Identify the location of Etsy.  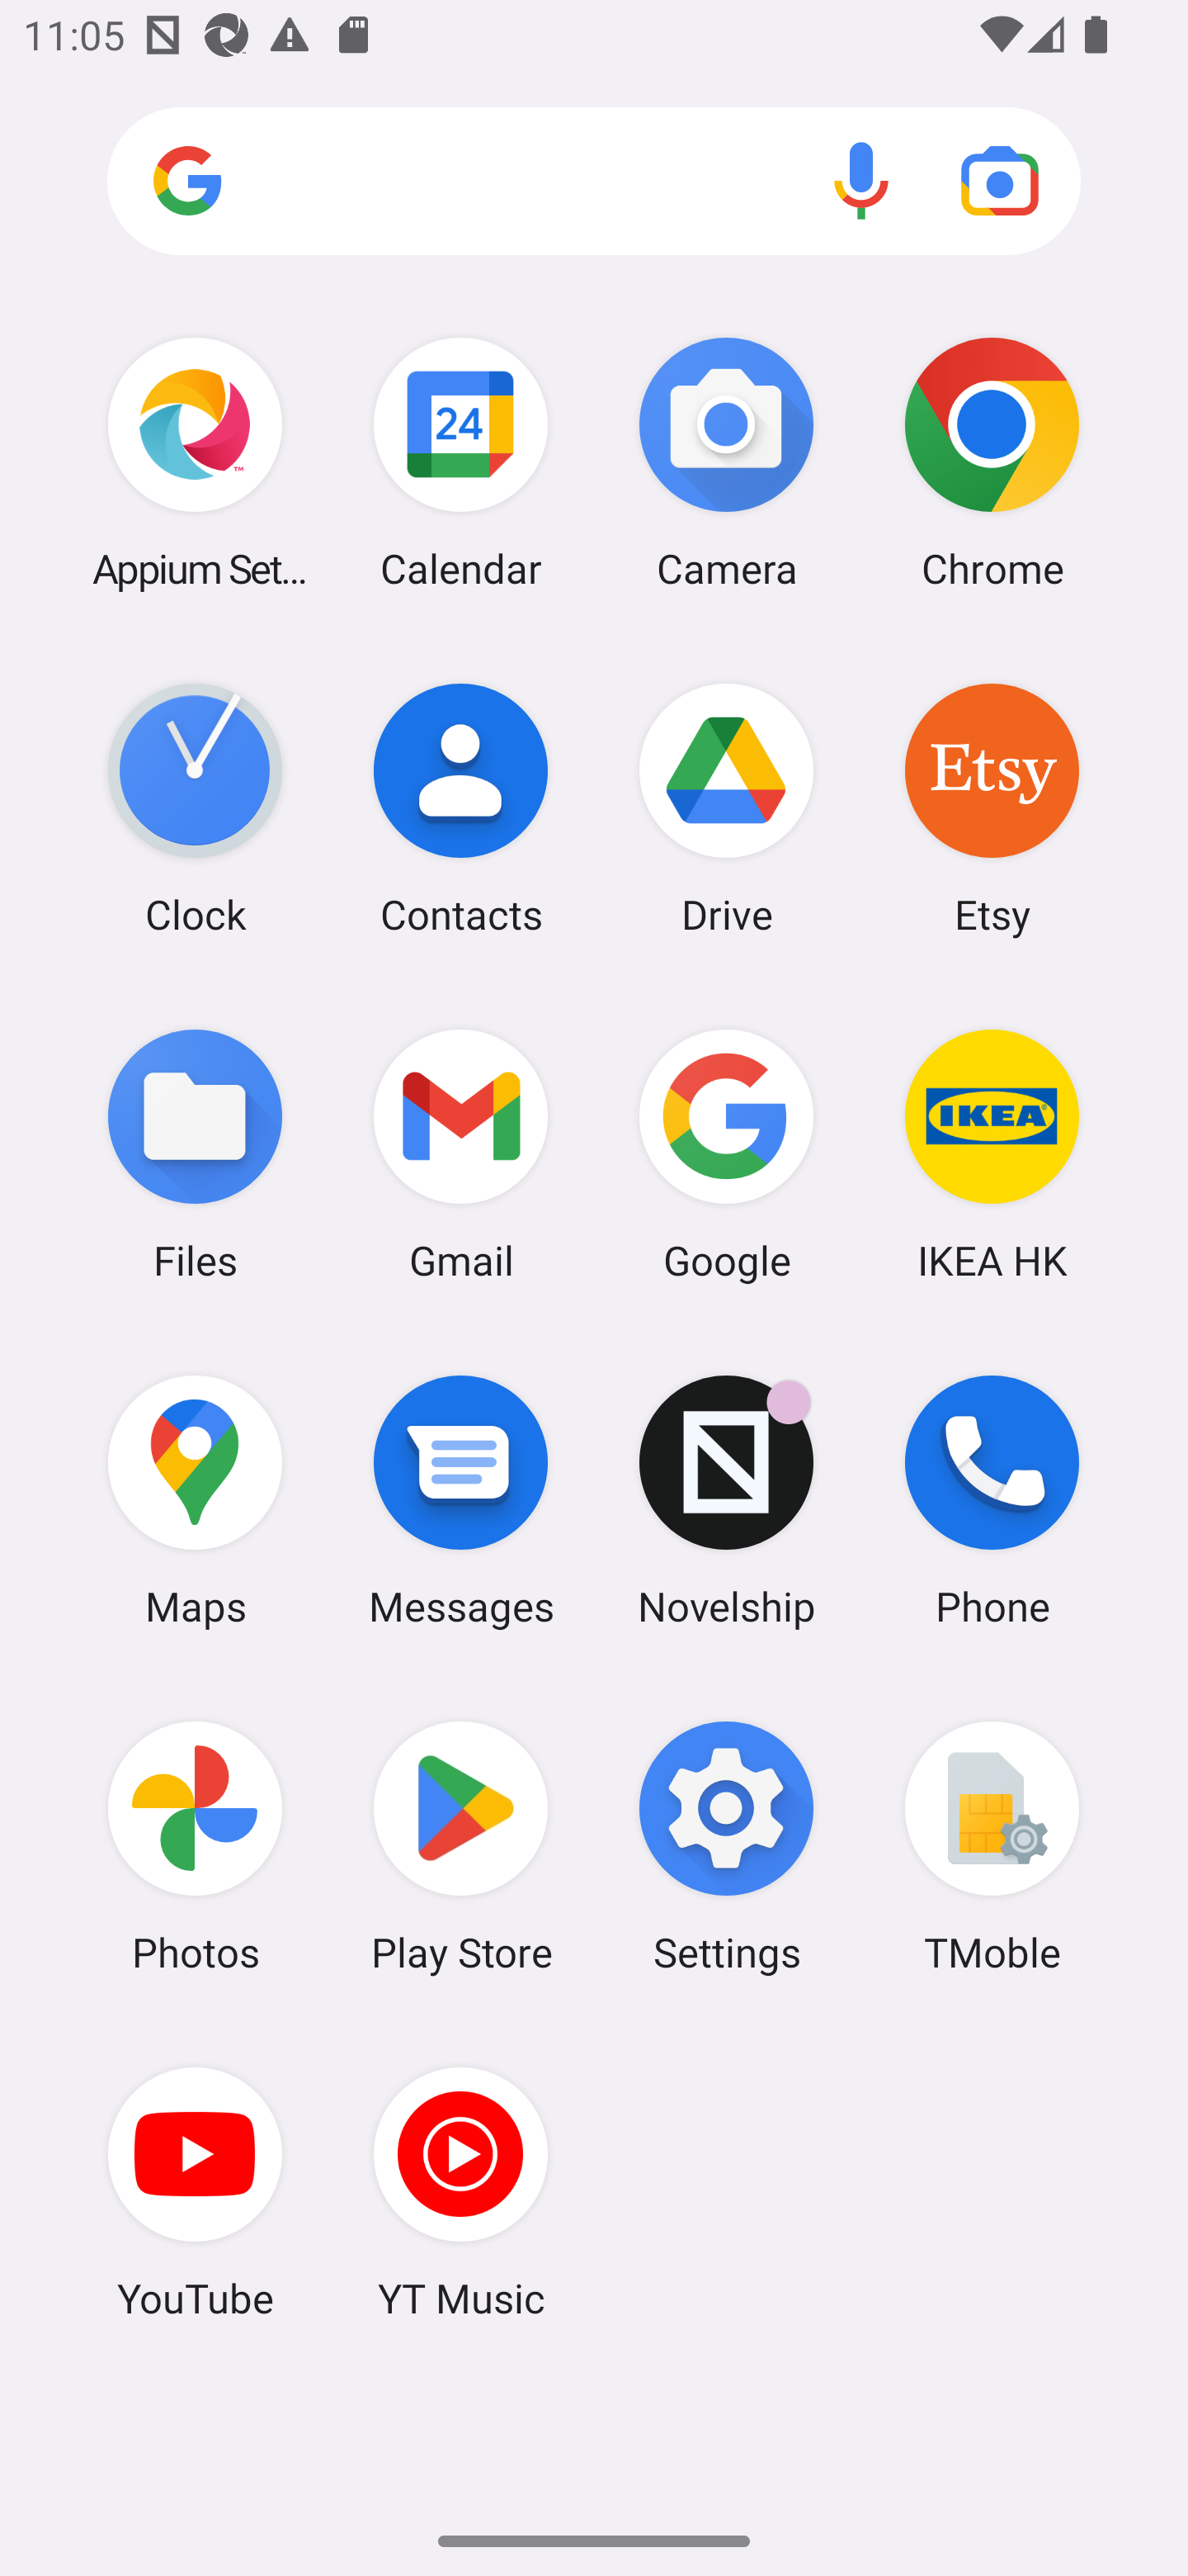
(992, 808).